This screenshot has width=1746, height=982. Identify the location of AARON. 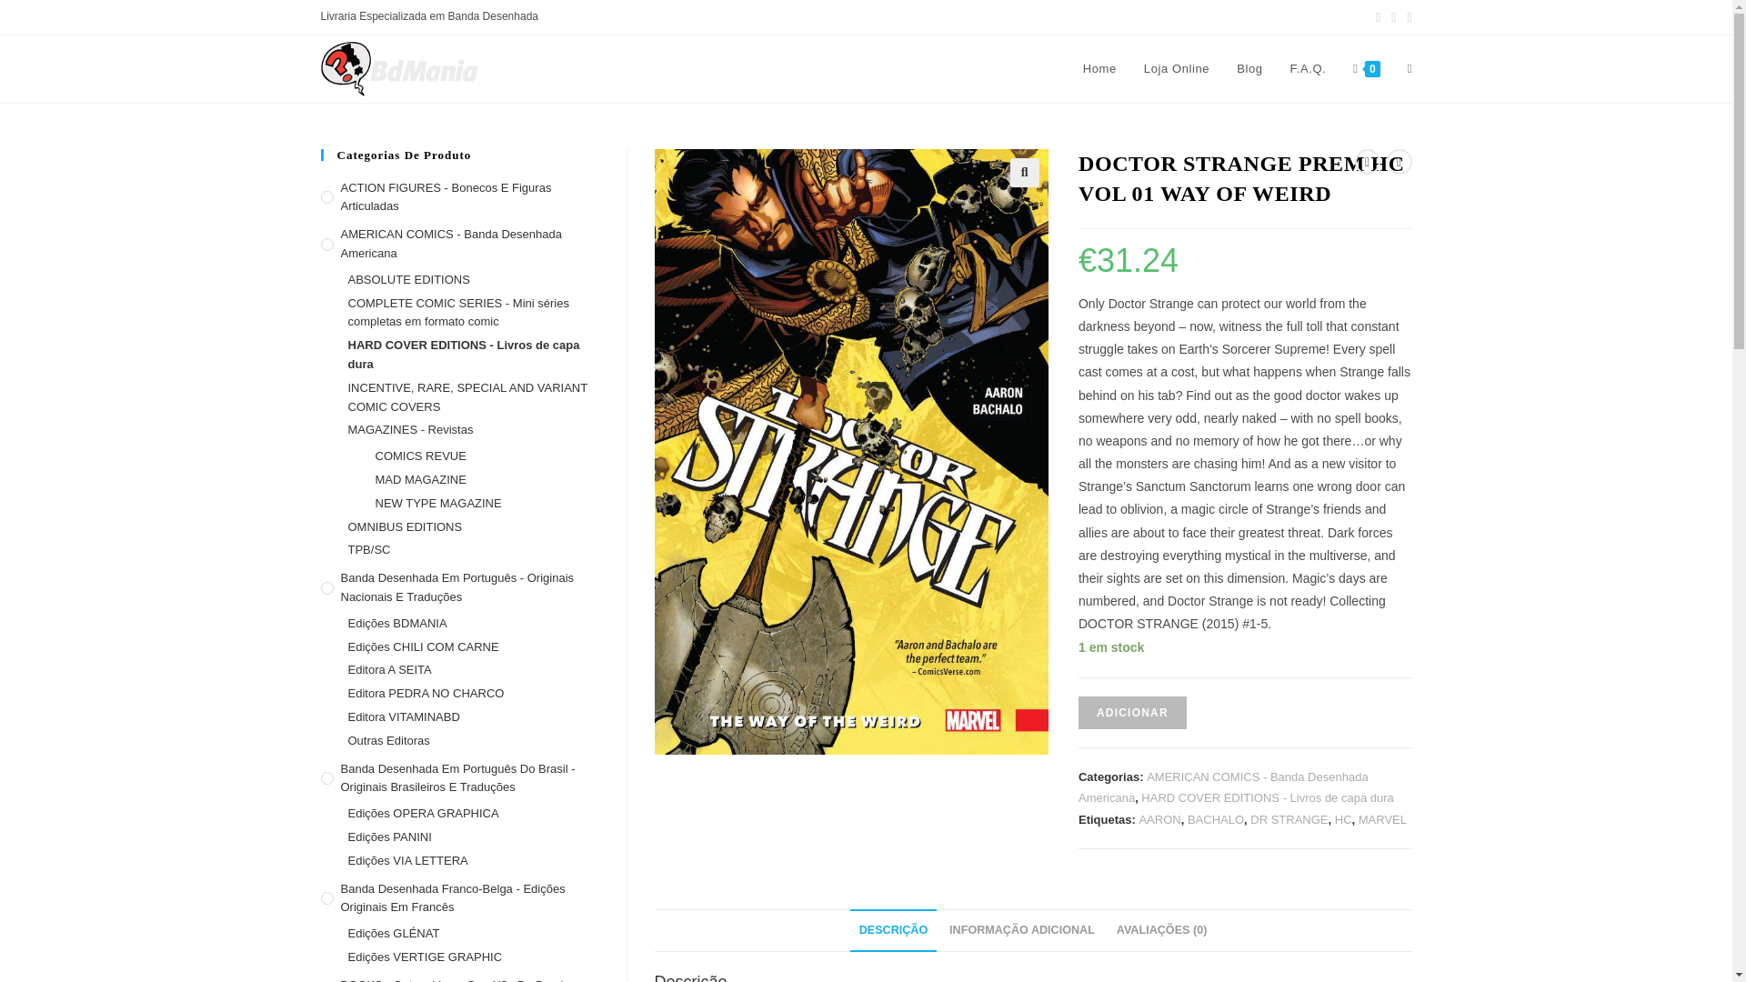
(1159, 820).